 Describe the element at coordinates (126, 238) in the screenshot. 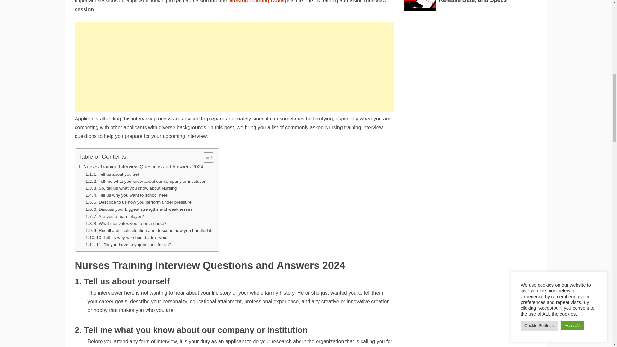

I see `10. Tell us why we should admit you.` at that location.